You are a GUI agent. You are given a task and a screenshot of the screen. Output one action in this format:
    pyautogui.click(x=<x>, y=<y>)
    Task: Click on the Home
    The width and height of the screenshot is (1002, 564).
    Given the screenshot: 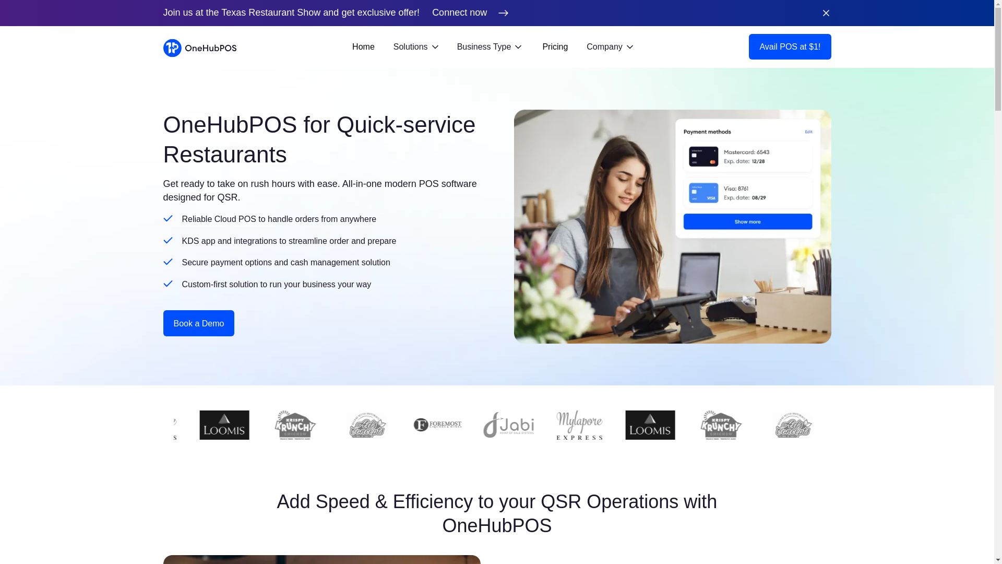 What is the action you would take?
    pyautogui.click(x=363, y=47)
    